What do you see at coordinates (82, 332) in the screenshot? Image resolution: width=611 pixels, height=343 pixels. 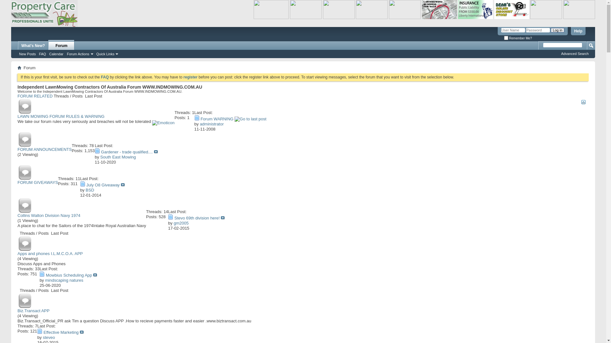 I see `Go to last post` at bounding box center [82, 332].